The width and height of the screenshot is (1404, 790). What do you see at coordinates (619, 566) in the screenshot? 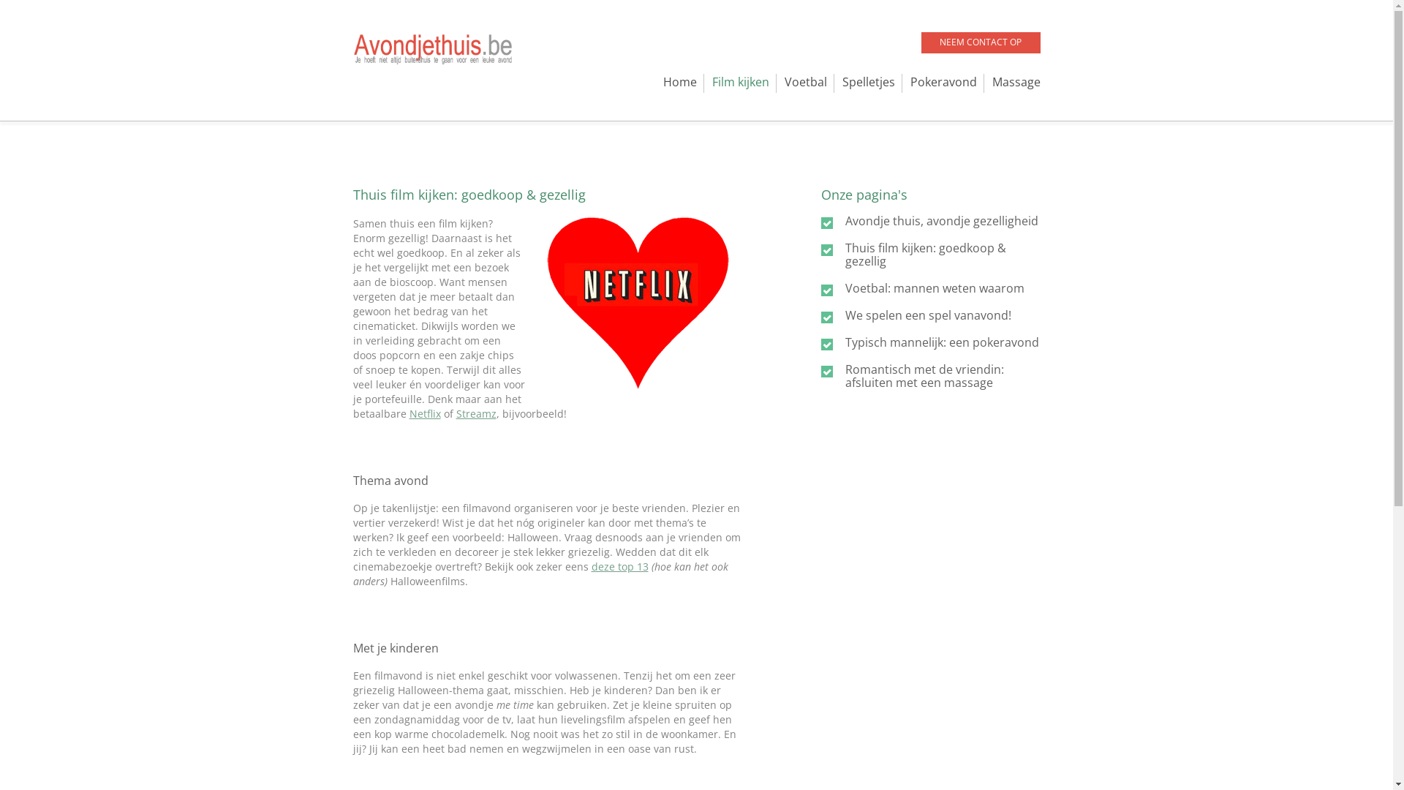
I see `deze top 13` at bounding box center [619, 566].